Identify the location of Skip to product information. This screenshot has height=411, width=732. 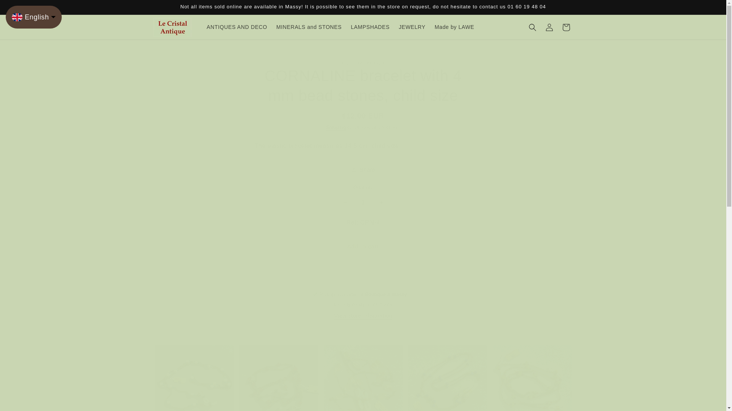
(277, 62).